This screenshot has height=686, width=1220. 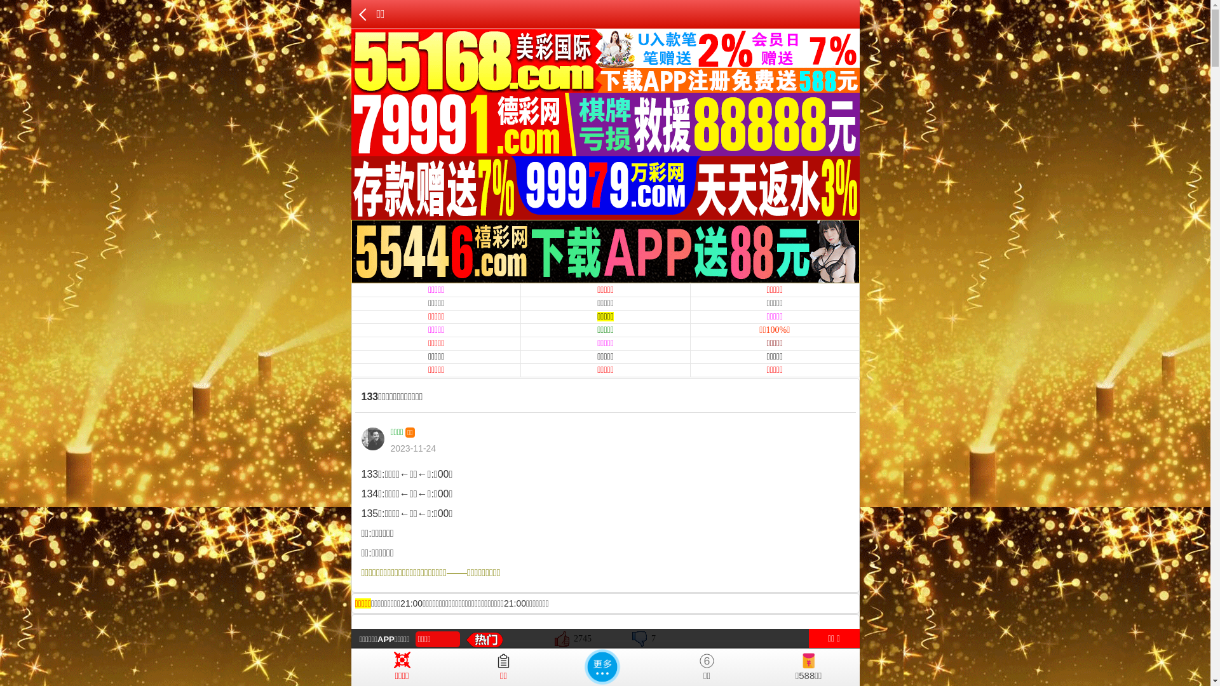 I want to click on 2745, so click(x=573, y=638).